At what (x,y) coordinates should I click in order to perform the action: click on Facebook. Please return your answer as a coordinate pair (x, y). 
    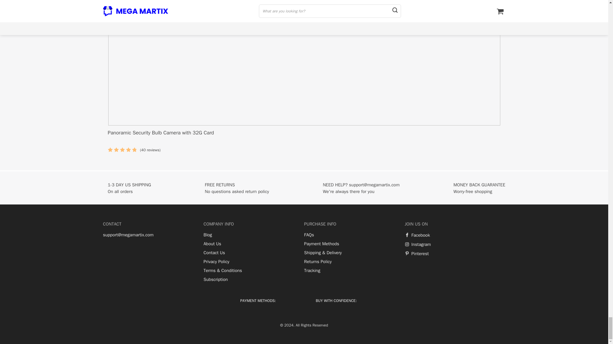
    Looking at the image, I should click on (417, 235).